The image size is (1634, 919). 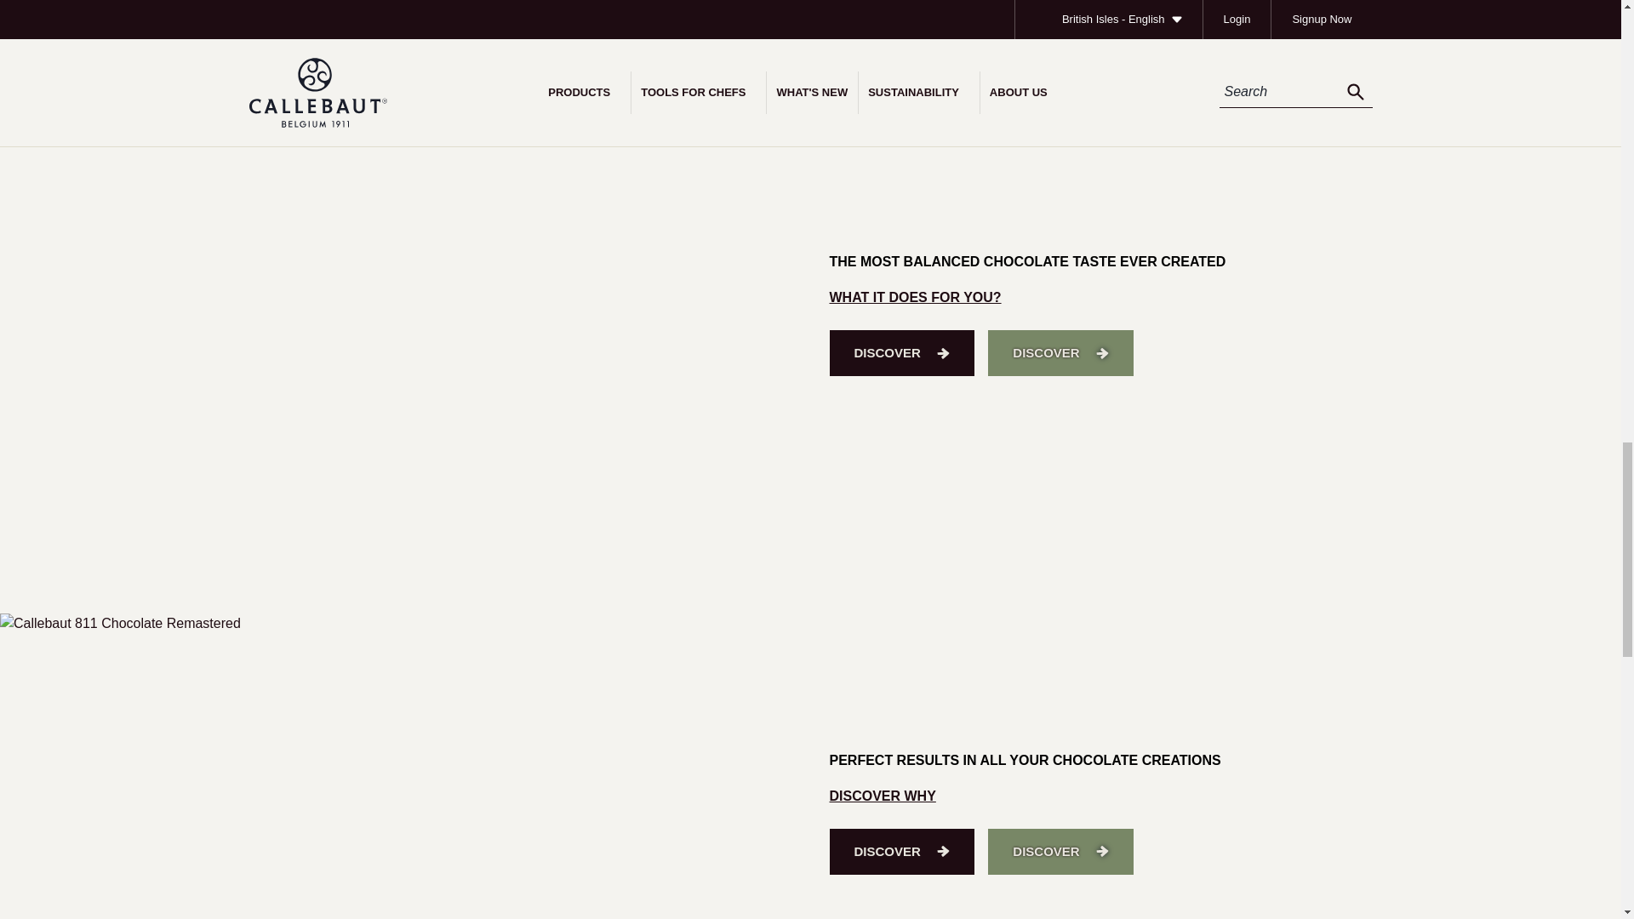 I want to click on WHAT IT DOES FOR YOU?, so click(x=914, y=297).